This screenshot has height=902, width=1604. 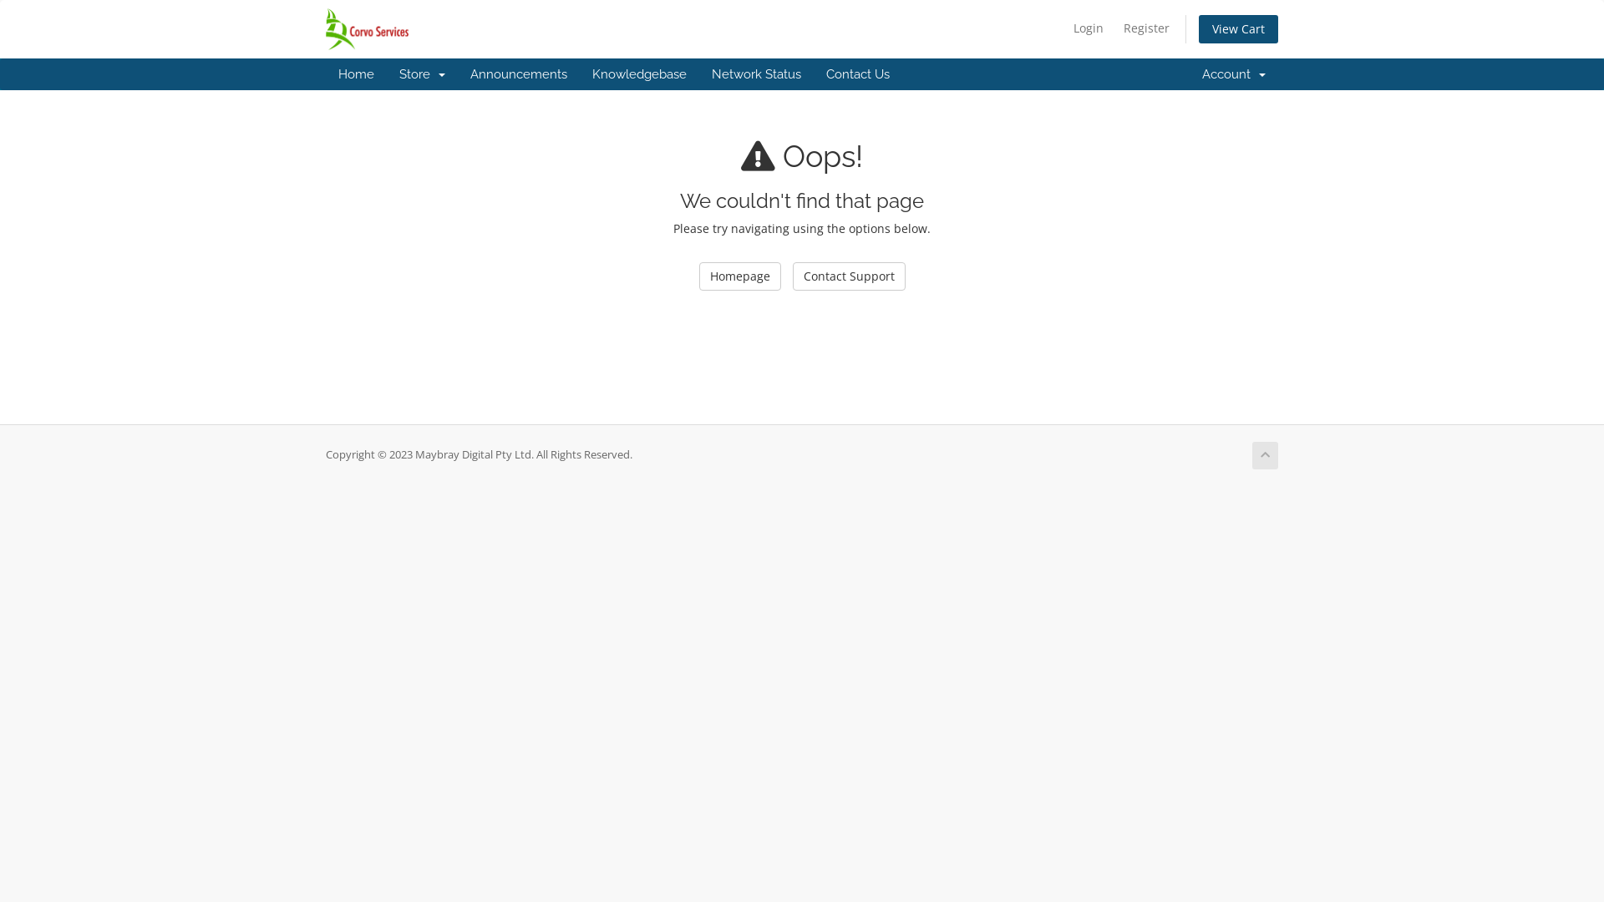 I want to click on Register, so click(x=1146, y=28).